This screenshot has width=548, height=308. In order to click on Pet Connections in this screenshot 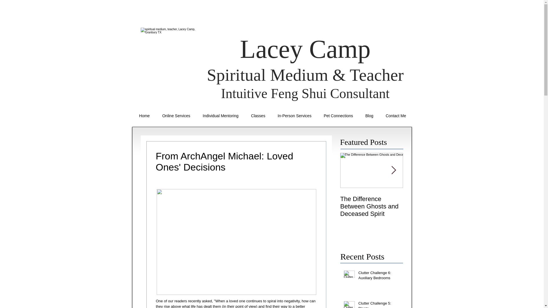, I will do `click(338, 116)`.